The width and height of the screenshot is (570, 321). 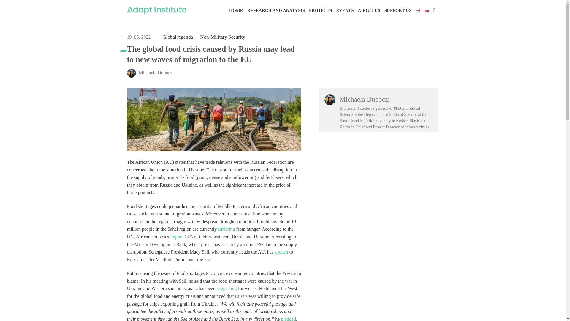 I want to click on EVENTS, so click(x=345, y=10).